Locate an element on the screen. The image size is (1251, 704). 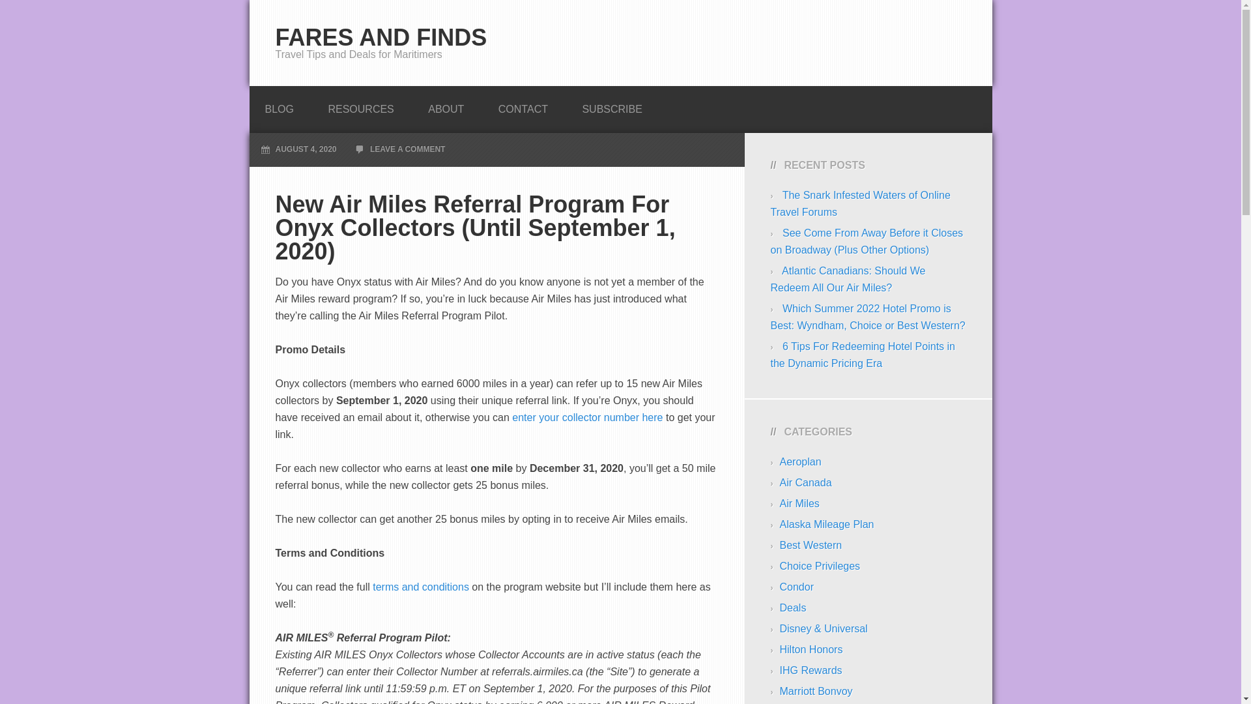
BLOG is located at coordinates (279, 106).